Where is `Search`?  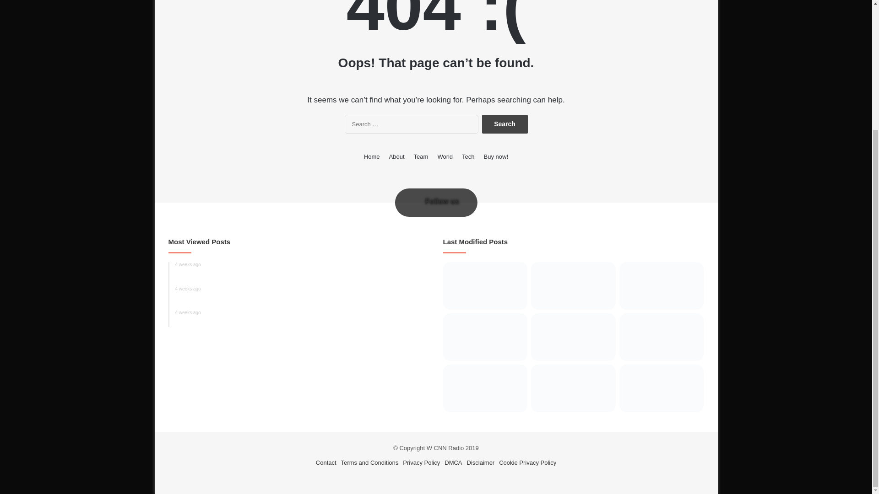 Search is located at coordinates (505, 123).